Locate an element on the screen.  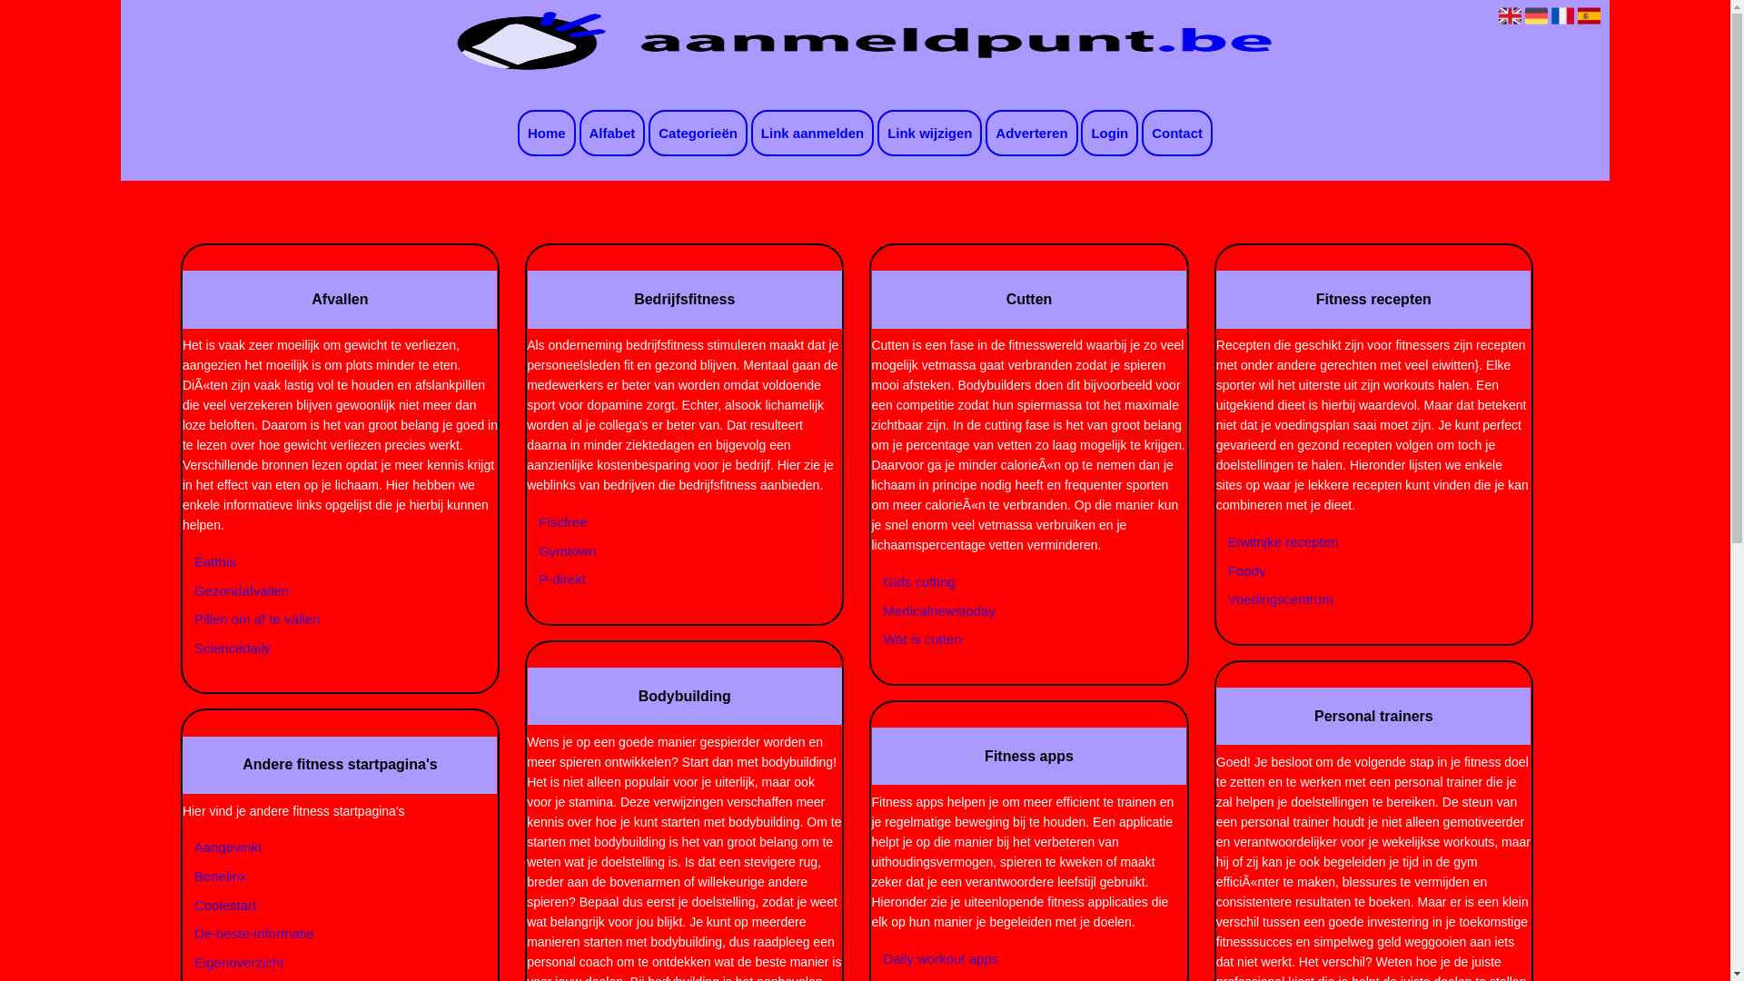
Wat is cutten is located at coordinates (1018, 639).